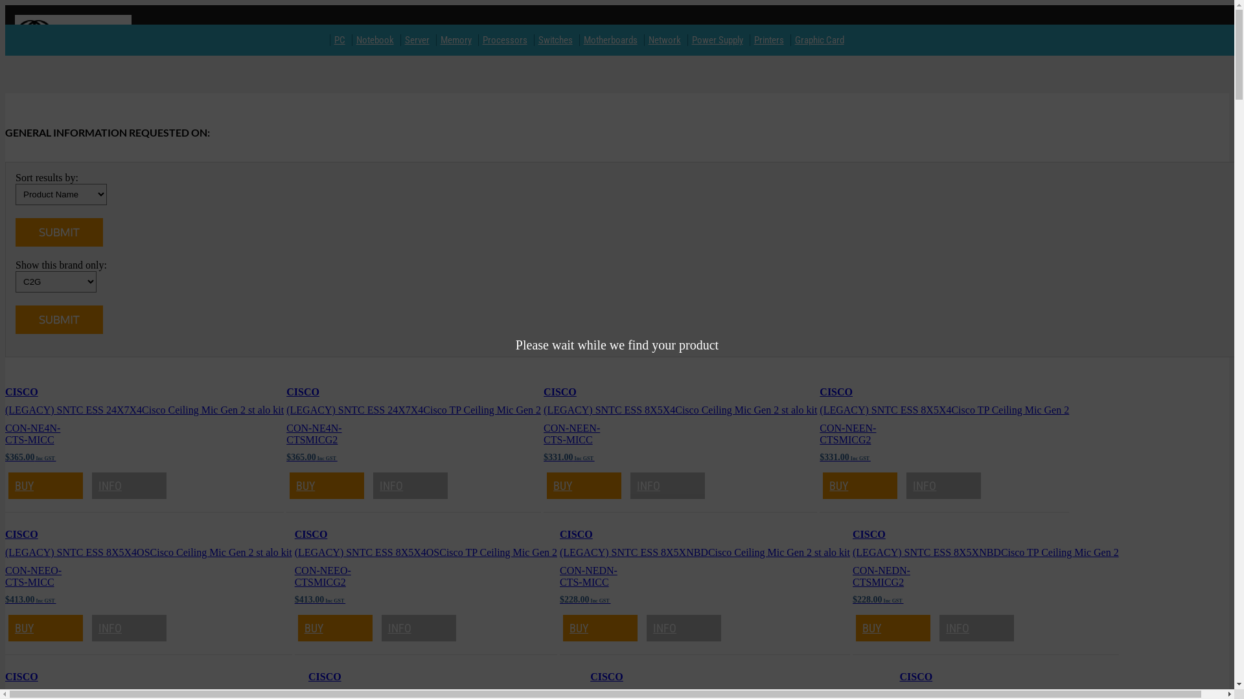 This screenshot has width=1244, height=699. Describe the element at coordinates (606, 677) in the screenshot. I see `CISCO` at that location.